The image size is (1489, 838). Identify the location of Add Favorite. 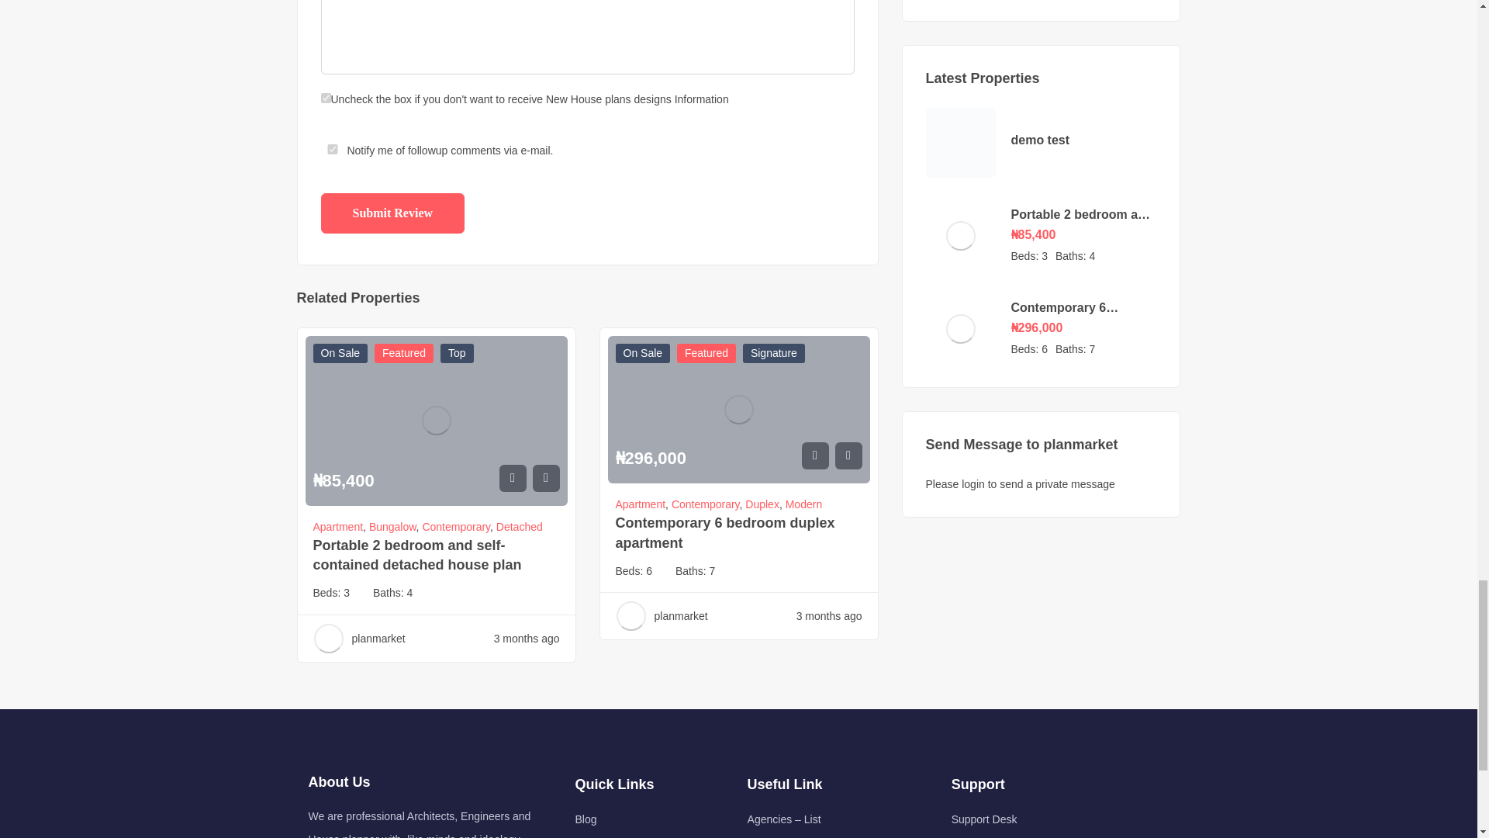
(816, 455).